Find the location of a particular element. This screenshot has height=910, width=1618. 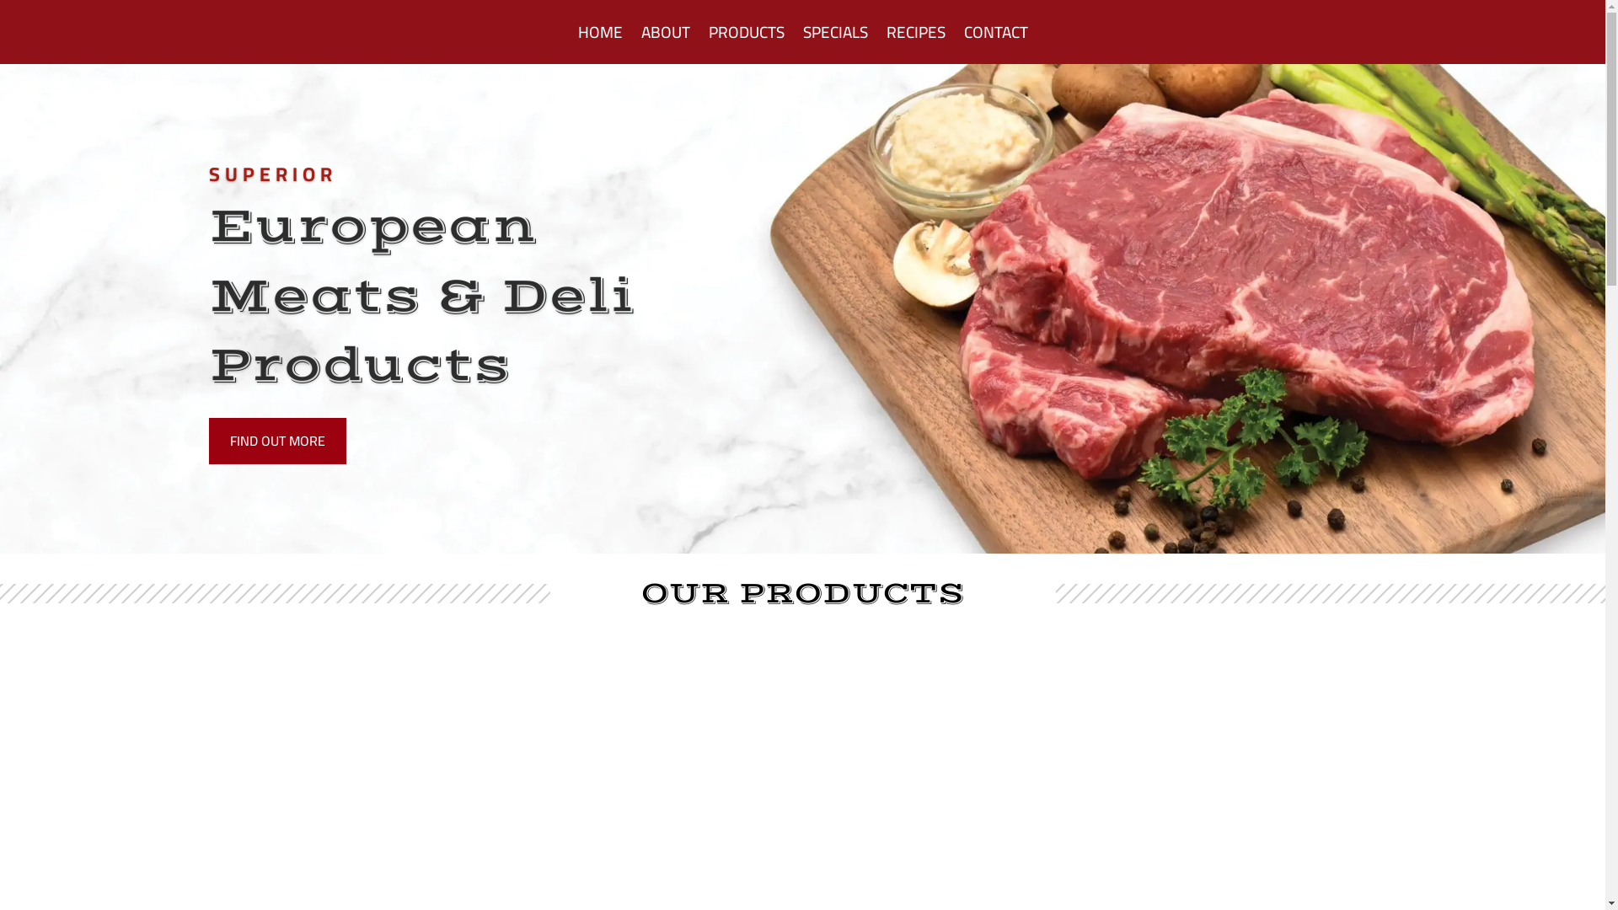

HOME is located at coordinates (600, 32).